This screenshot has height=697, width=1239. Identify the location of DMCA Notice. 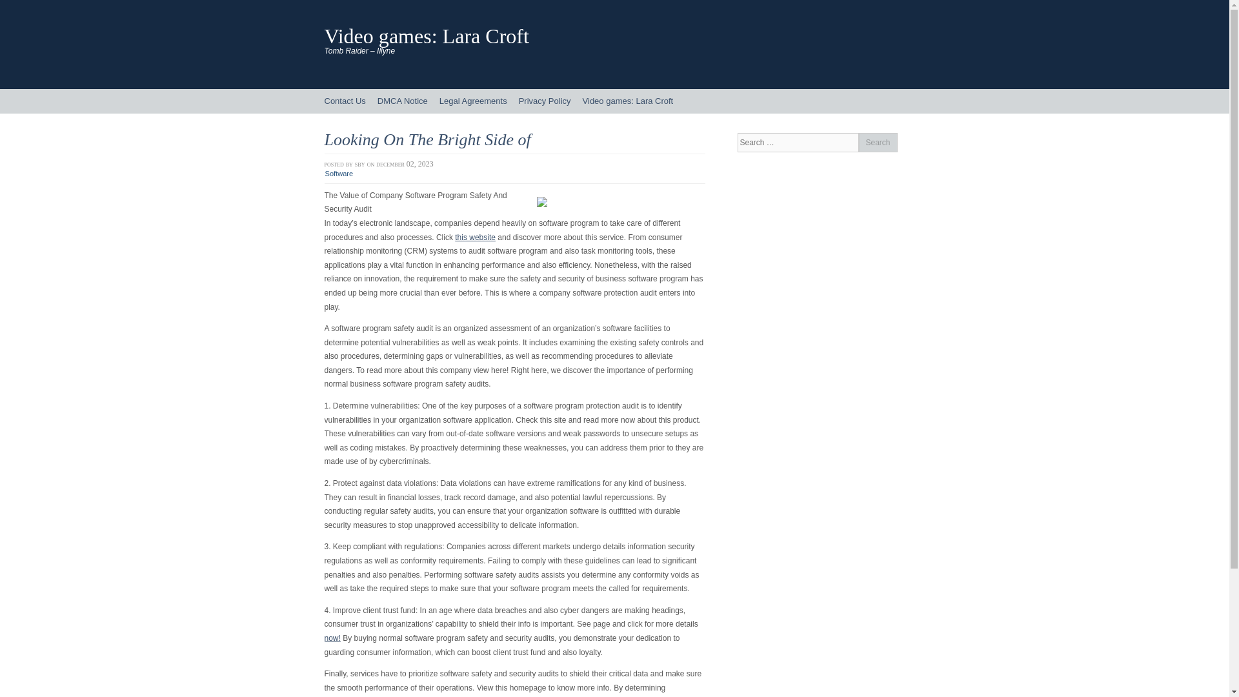
(403, 101).